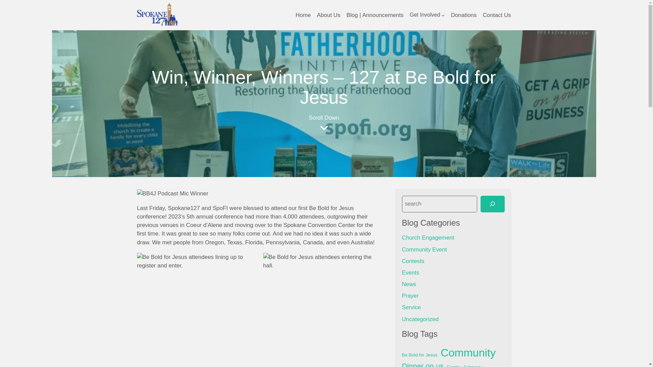  What do you see at coordinates (423, 364) in the screenshot?
I see `Dinner on us` at bounding box center [423, 364].